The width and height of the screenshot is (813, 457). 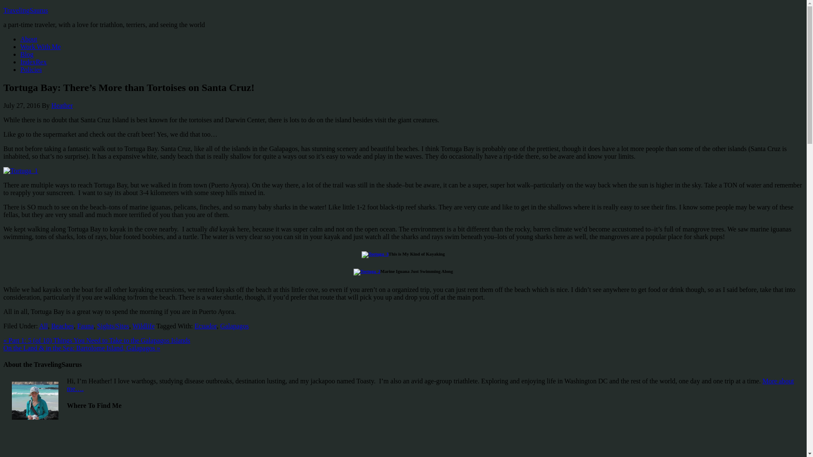 I want to click on Wildlife, so click(x=144, y=326).